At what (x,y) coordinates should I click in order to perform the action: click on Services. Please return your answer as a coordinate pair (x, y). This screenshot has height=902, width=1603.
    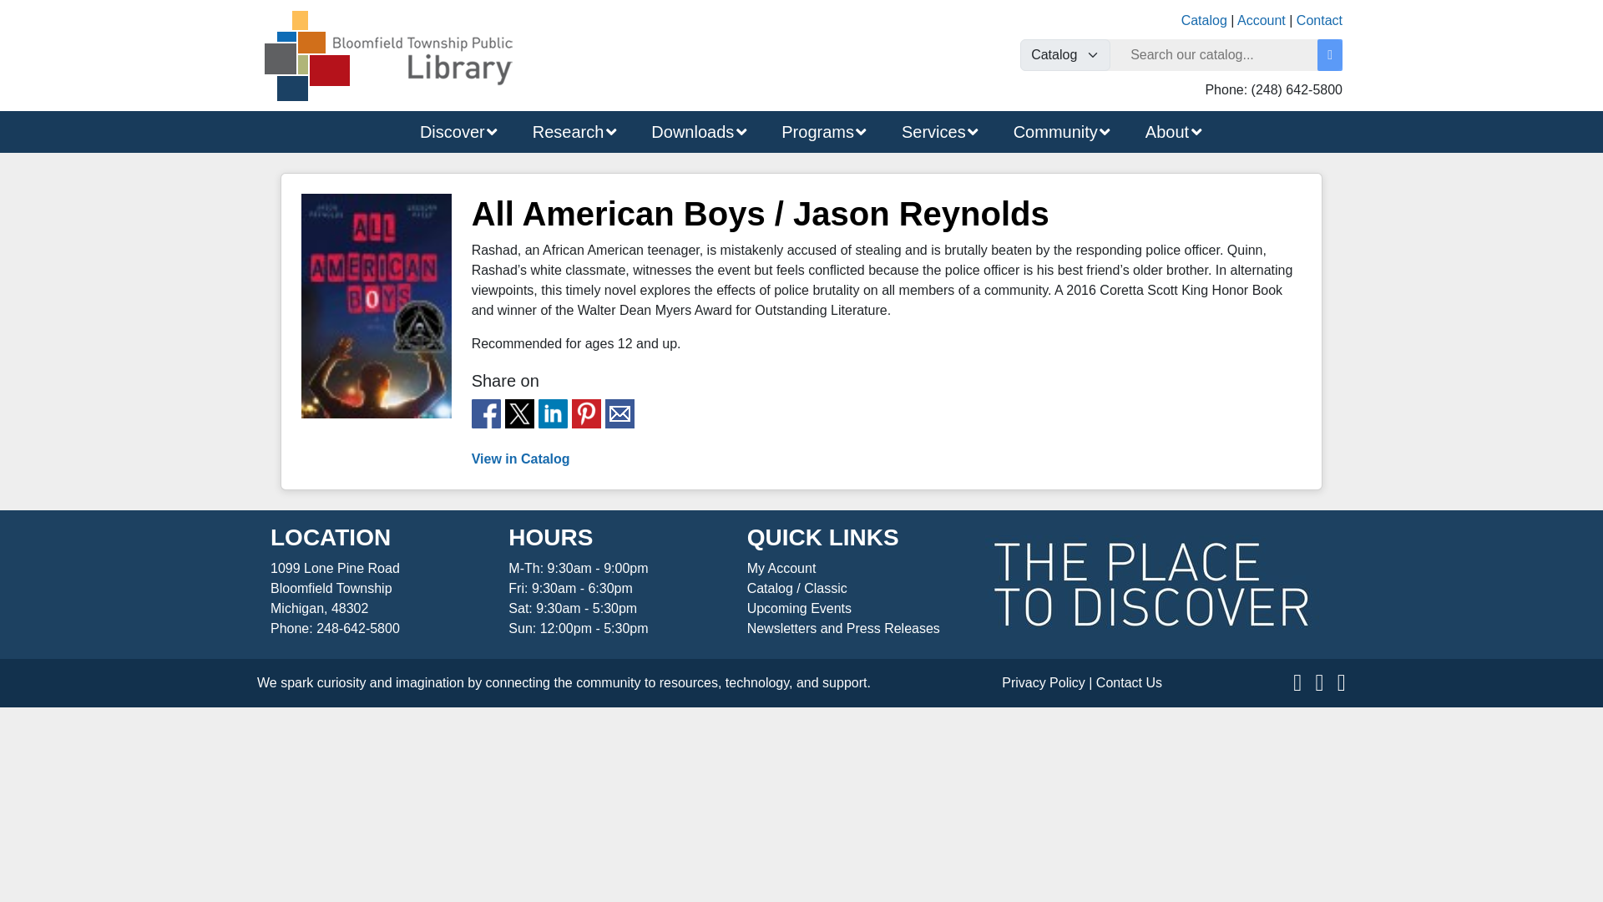
    Looking at the image, I should click on (931, 131).